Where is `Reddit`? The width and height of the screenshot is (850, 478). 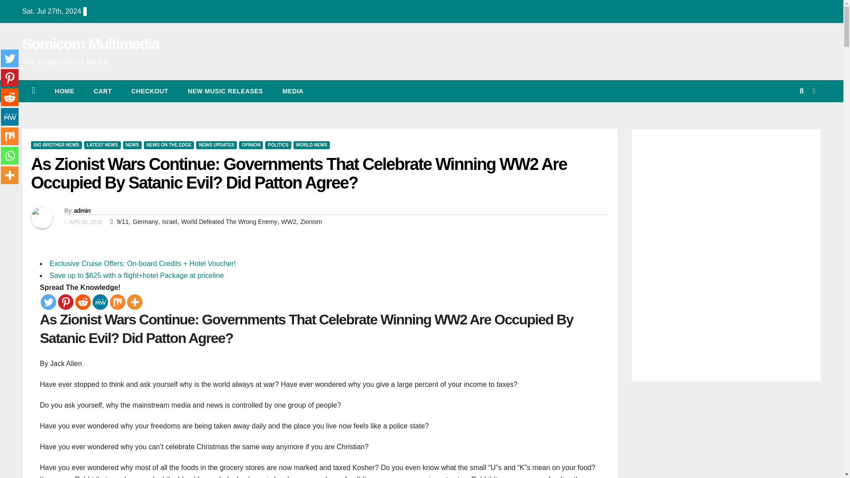 Reddit is located at coordinates (83, 302).